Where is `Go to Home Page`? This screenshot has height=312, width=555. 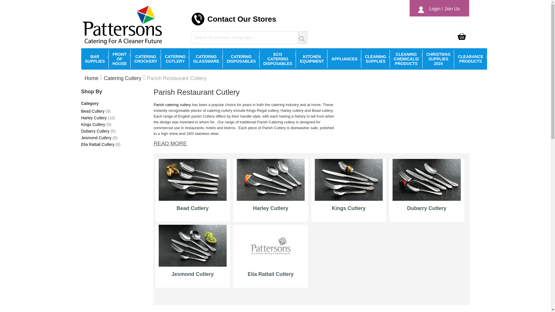
Go to Home Page is located at coordinates (91, 78).